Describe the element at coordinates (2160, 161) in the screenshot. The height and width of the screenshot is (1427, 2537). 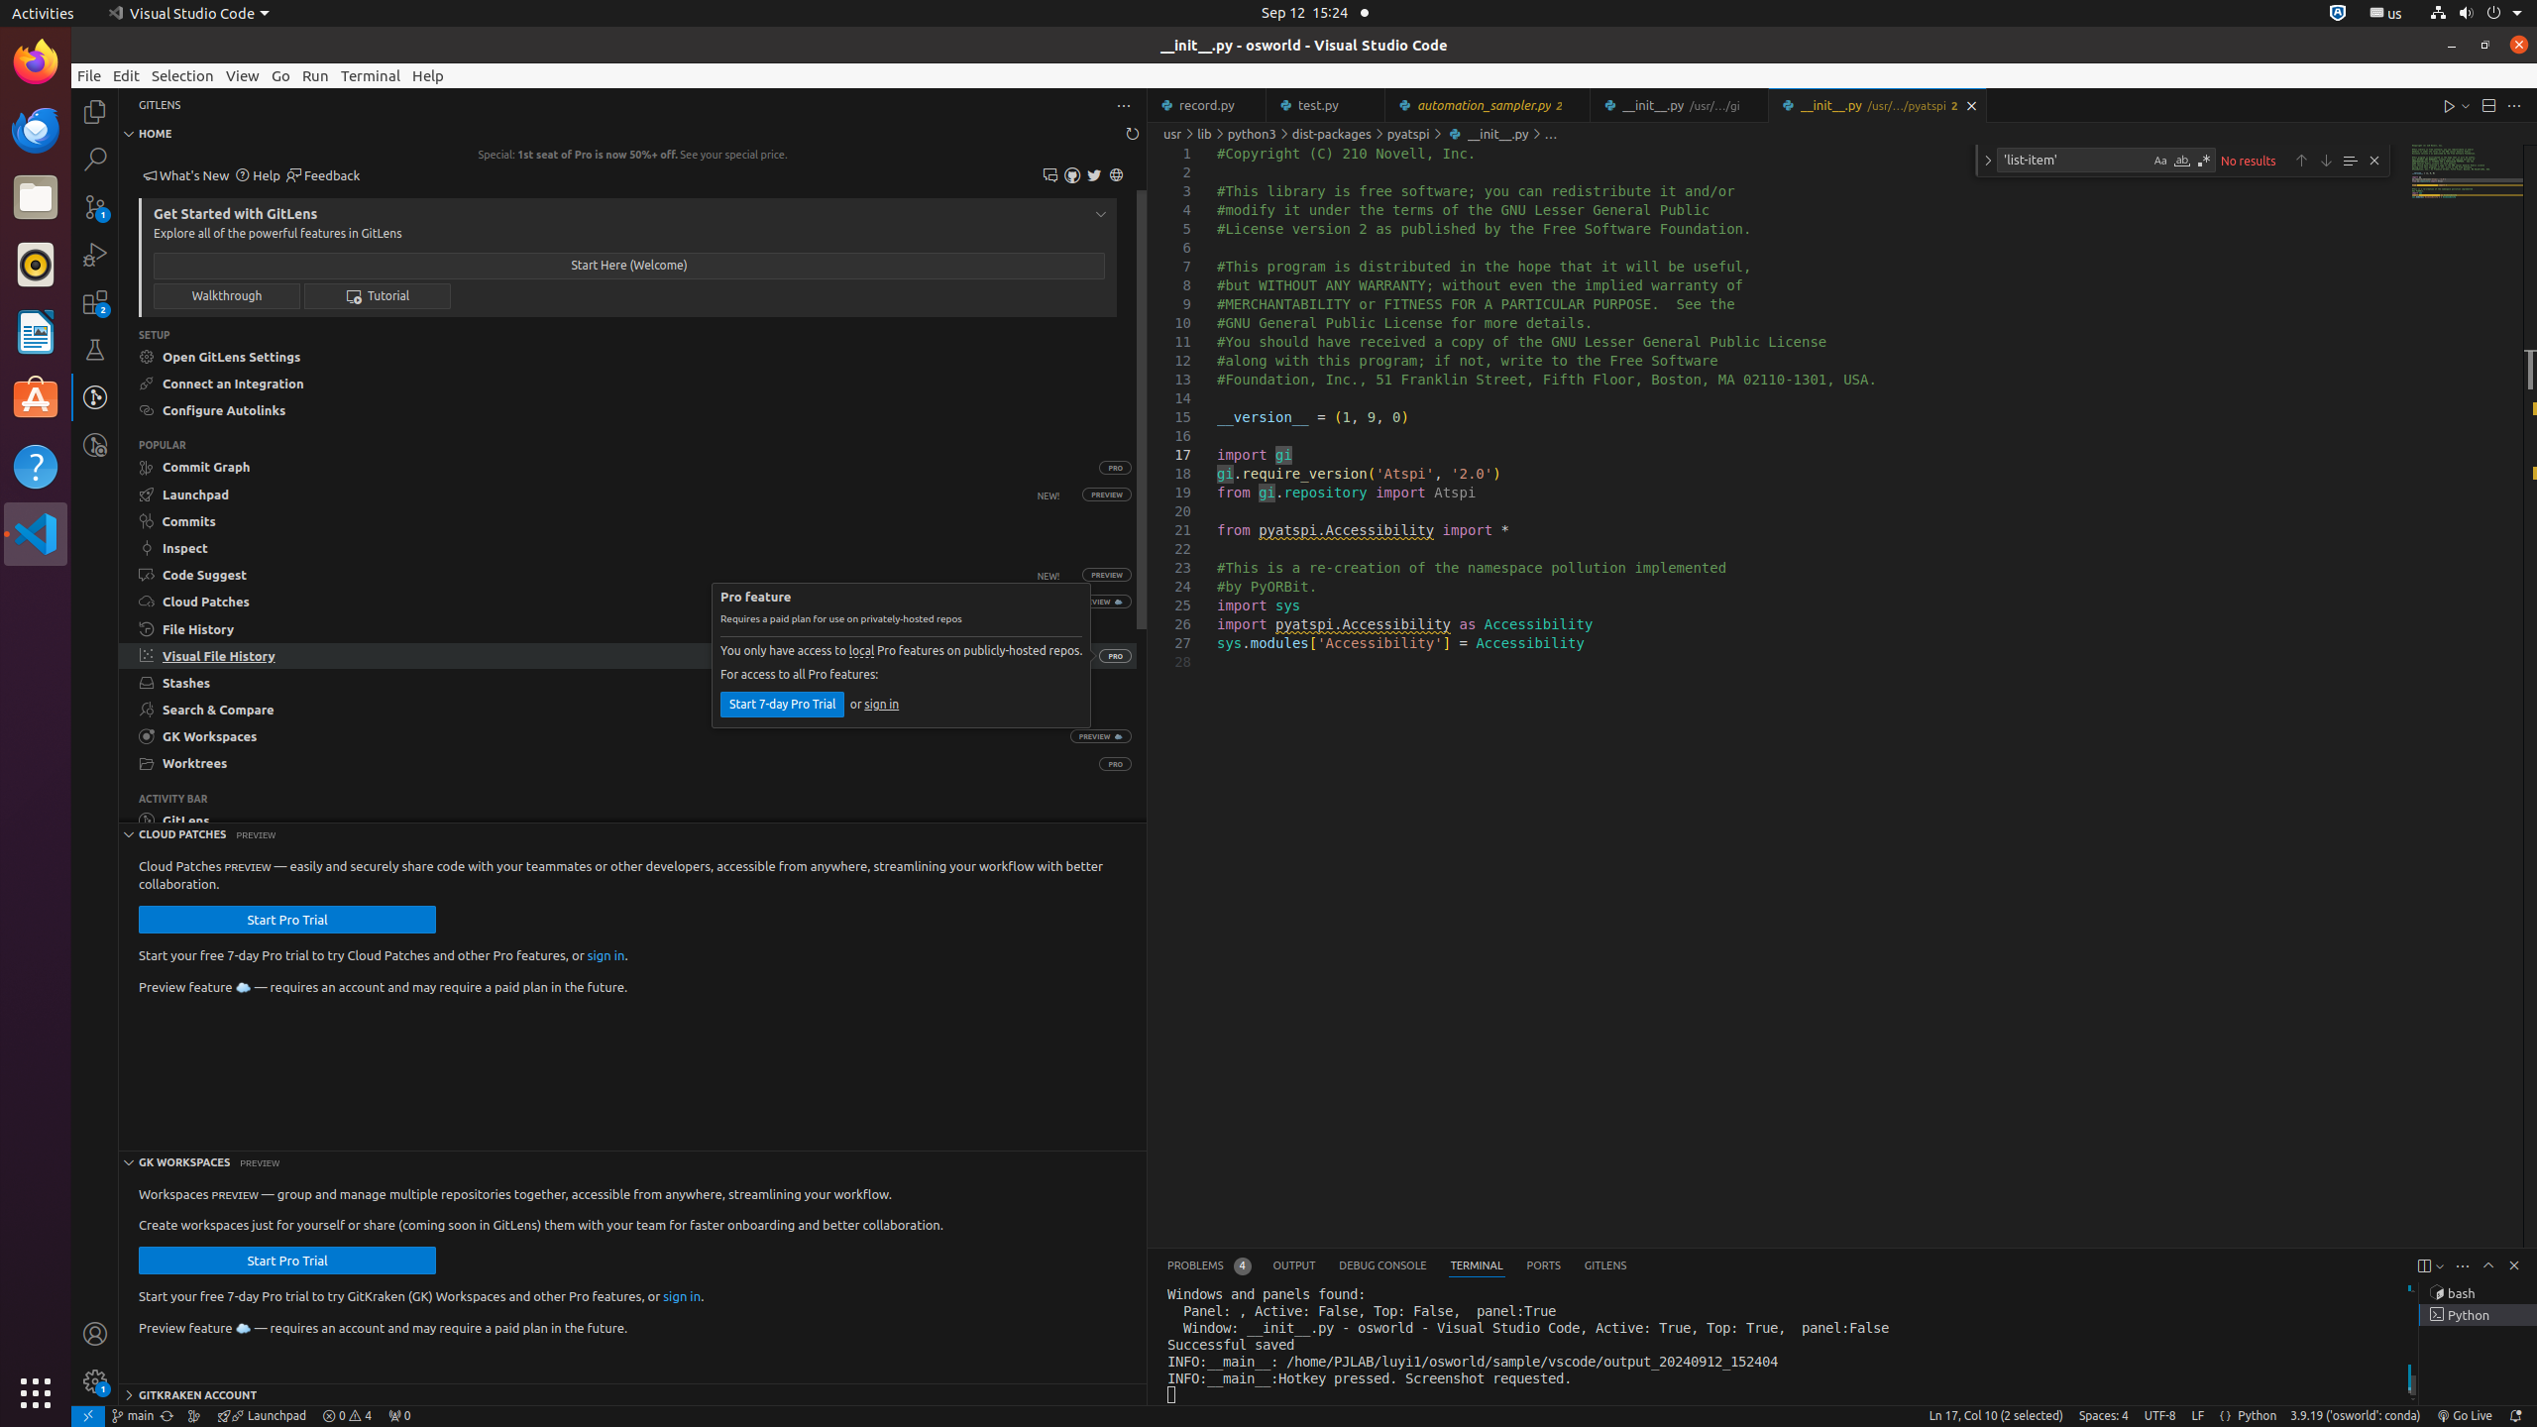
I see `Match Case (Alt+C)` at that location.